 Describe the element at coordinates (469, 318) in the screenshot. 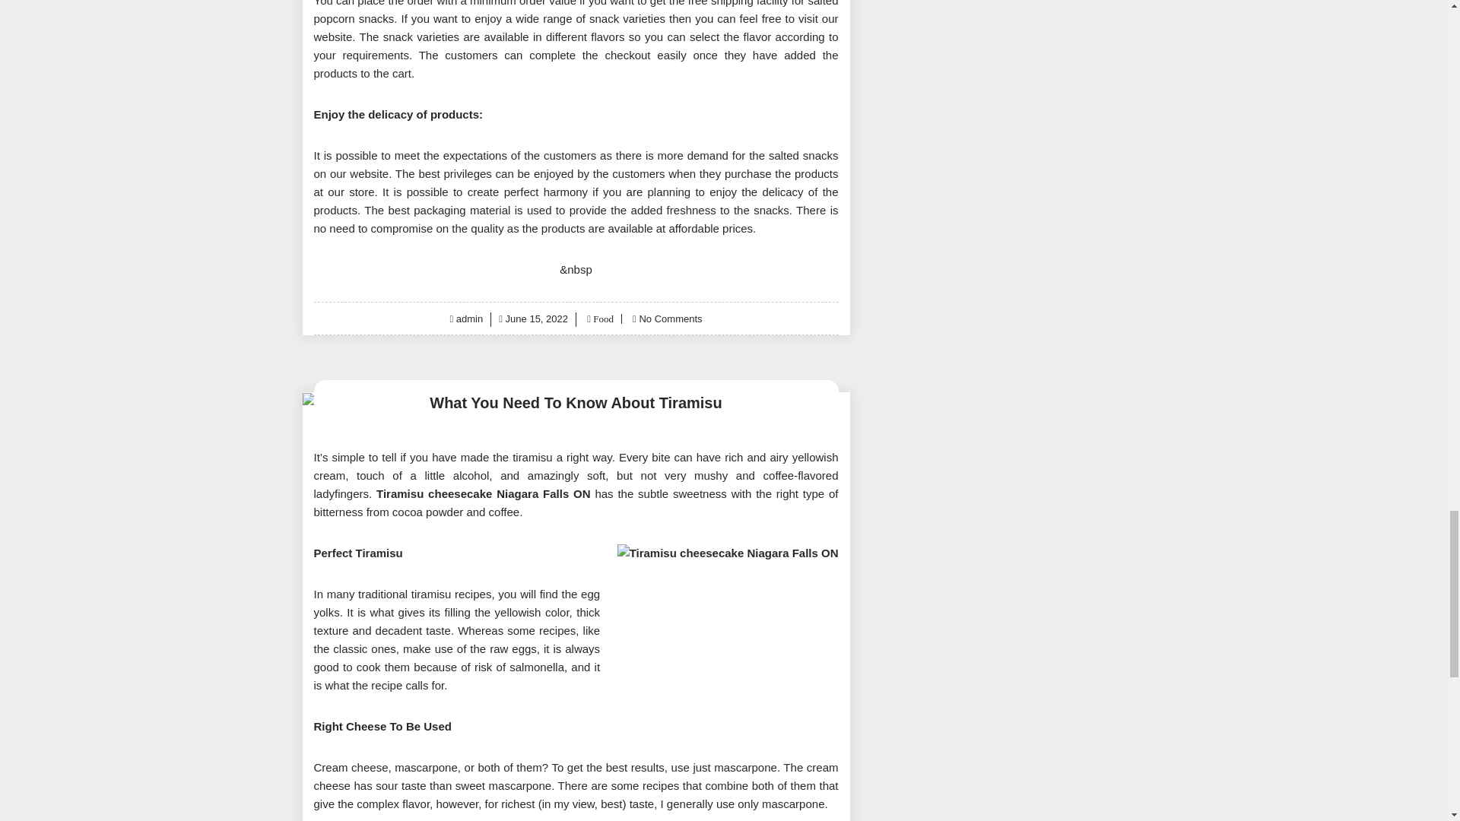

I see `admin` at that location.